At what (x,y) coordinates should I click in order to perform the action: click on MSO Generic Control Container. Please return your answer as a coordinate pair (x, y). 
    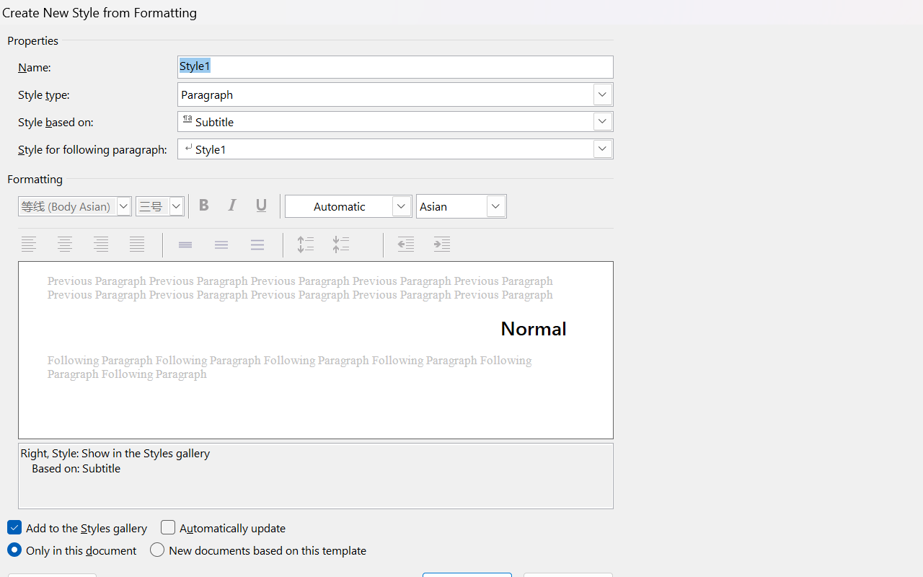
    Looking at the image, I should click on (75, 206).